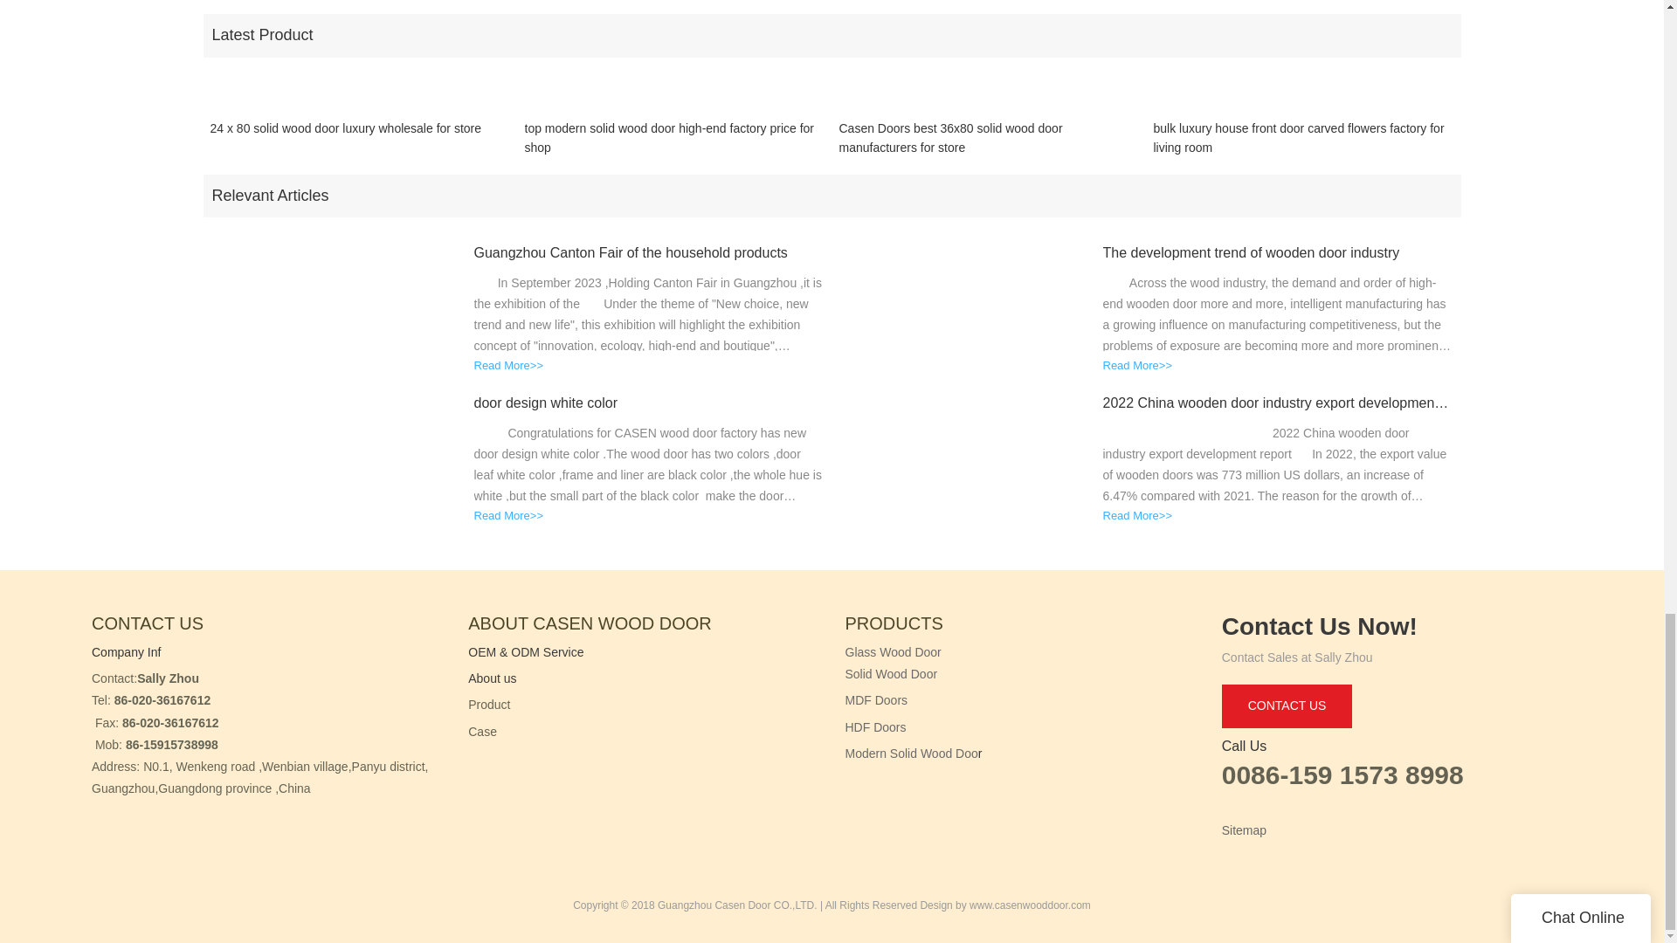 The image size is (1677, 943). Describe the element at coordinates (648, 403) in the screenshot. I see `door design white color` at that location.